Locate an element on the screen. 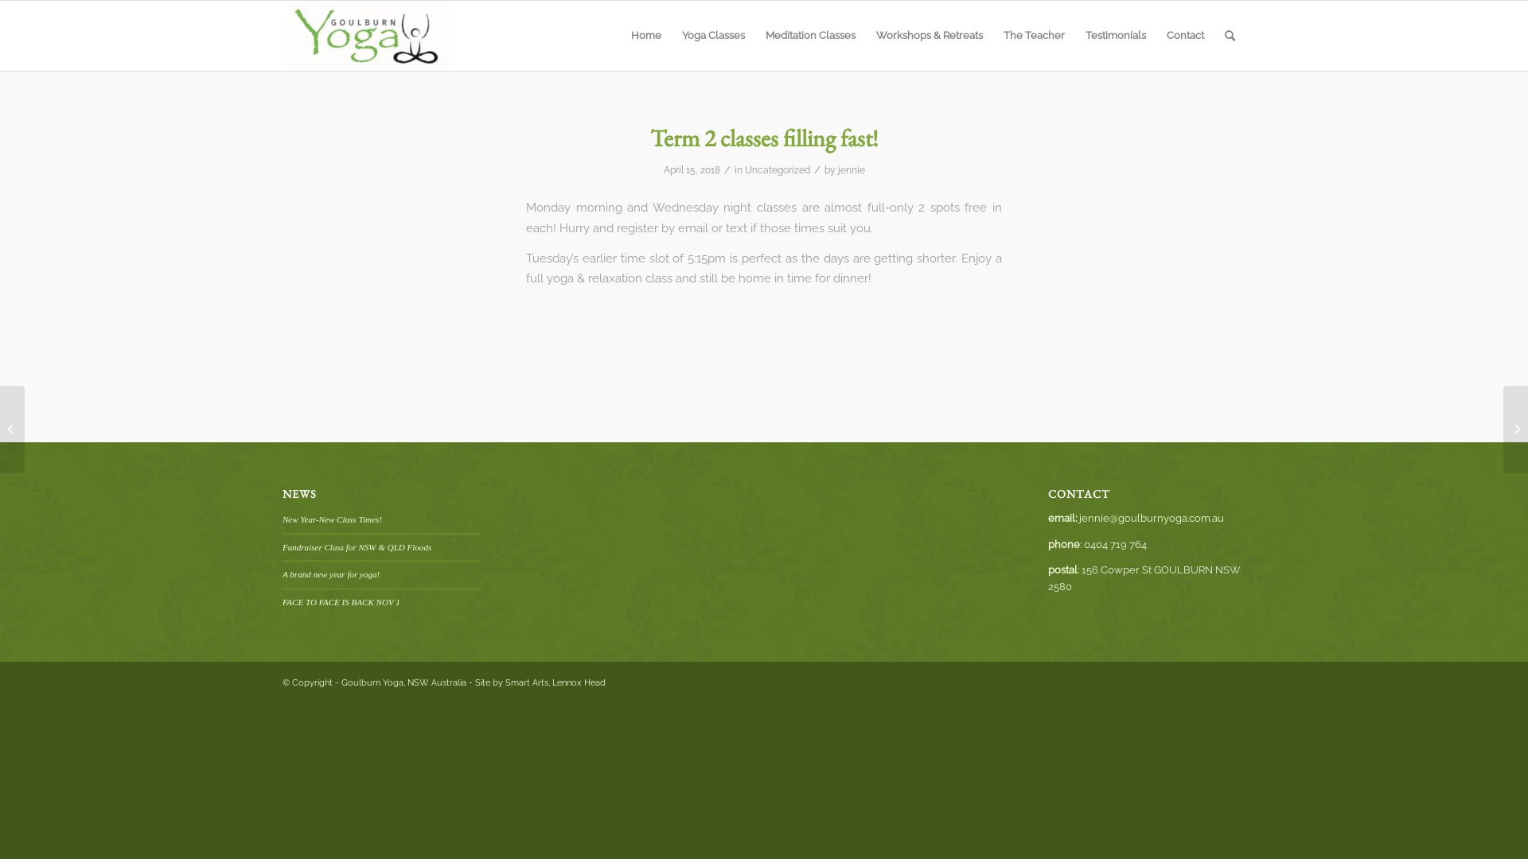 This screenshot has width=1528, height=859. Home is located at coordinates (646, 36).